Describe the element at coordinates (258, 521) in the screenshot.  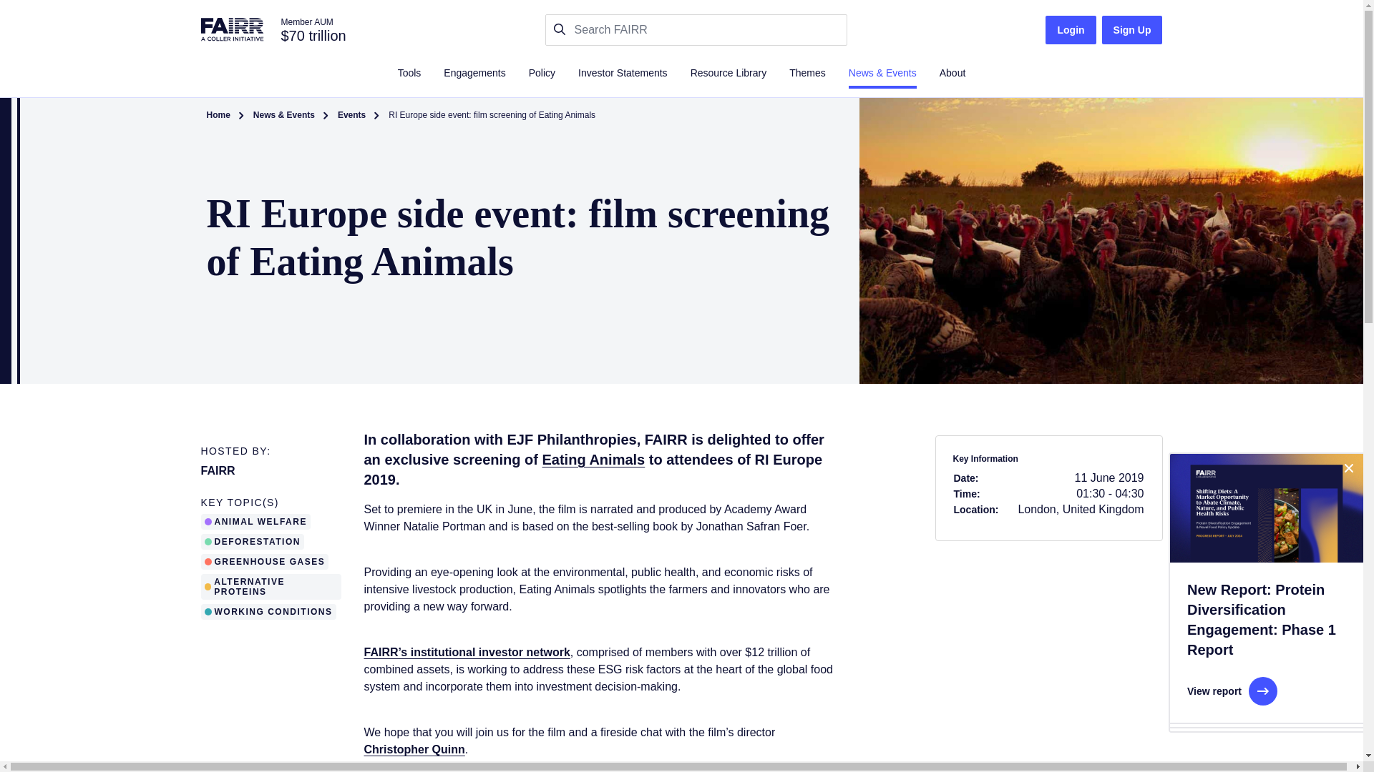
I see `ANIMAL WELFARE` at that location.